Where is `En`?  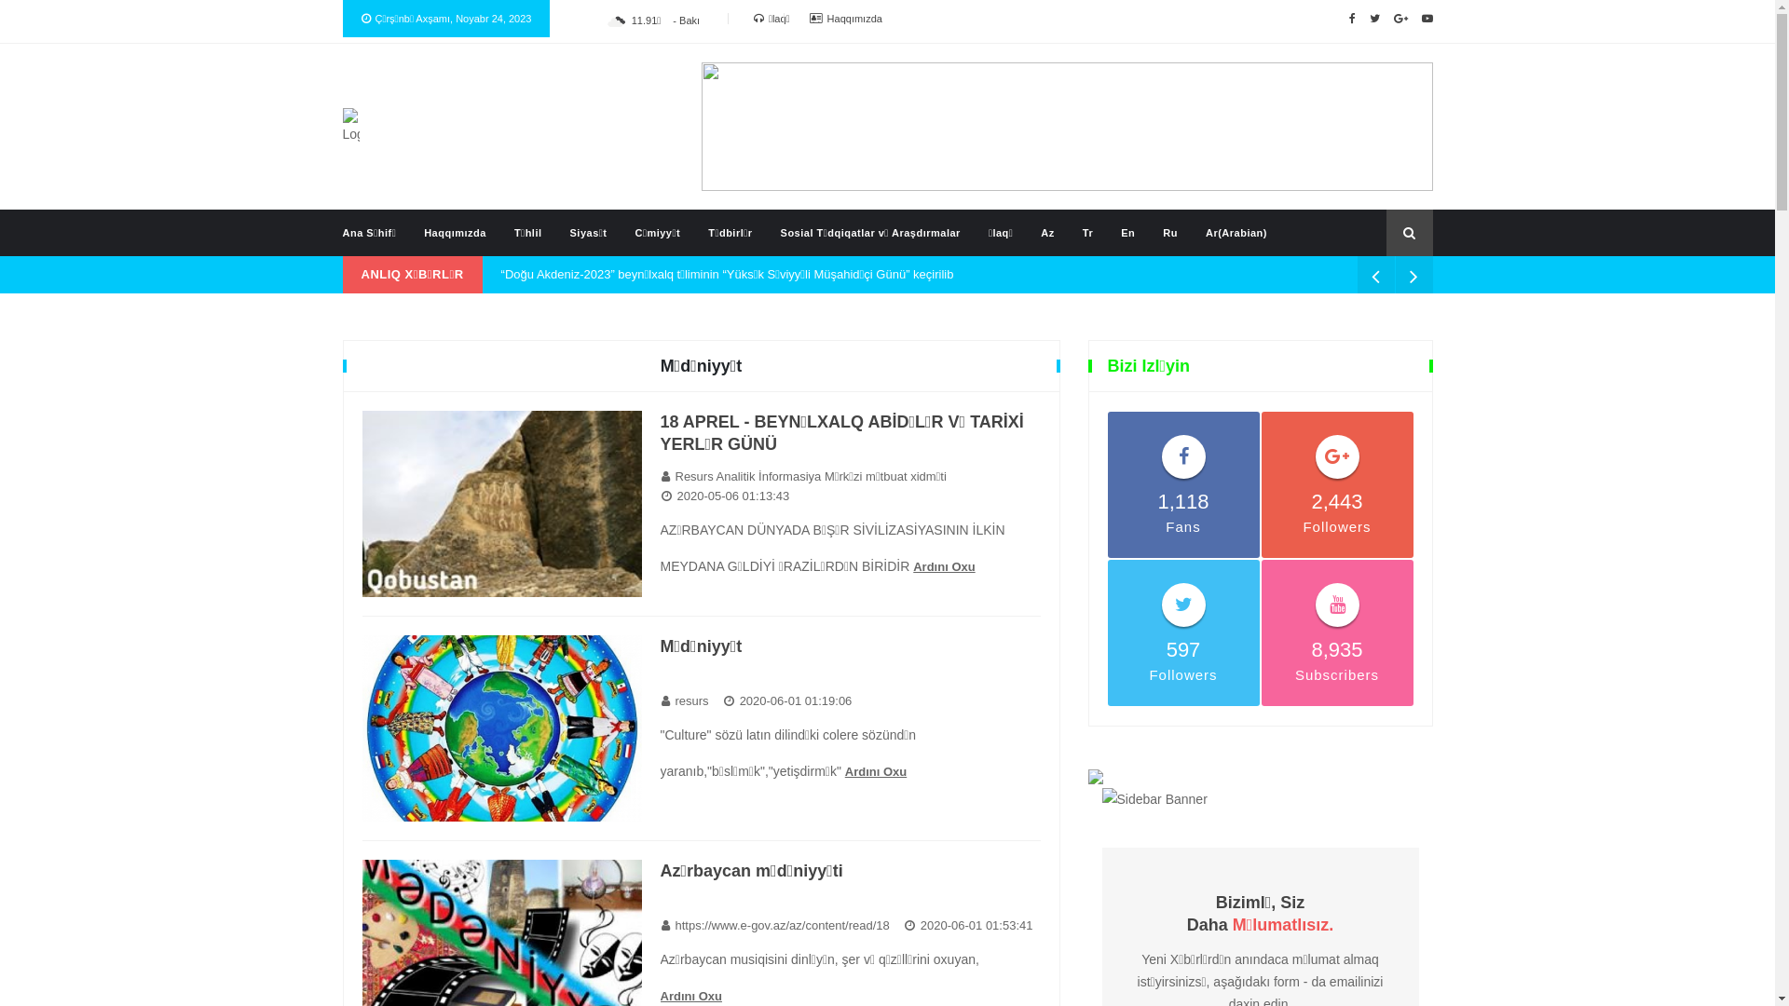 En is located at coordinates (1127, 233).